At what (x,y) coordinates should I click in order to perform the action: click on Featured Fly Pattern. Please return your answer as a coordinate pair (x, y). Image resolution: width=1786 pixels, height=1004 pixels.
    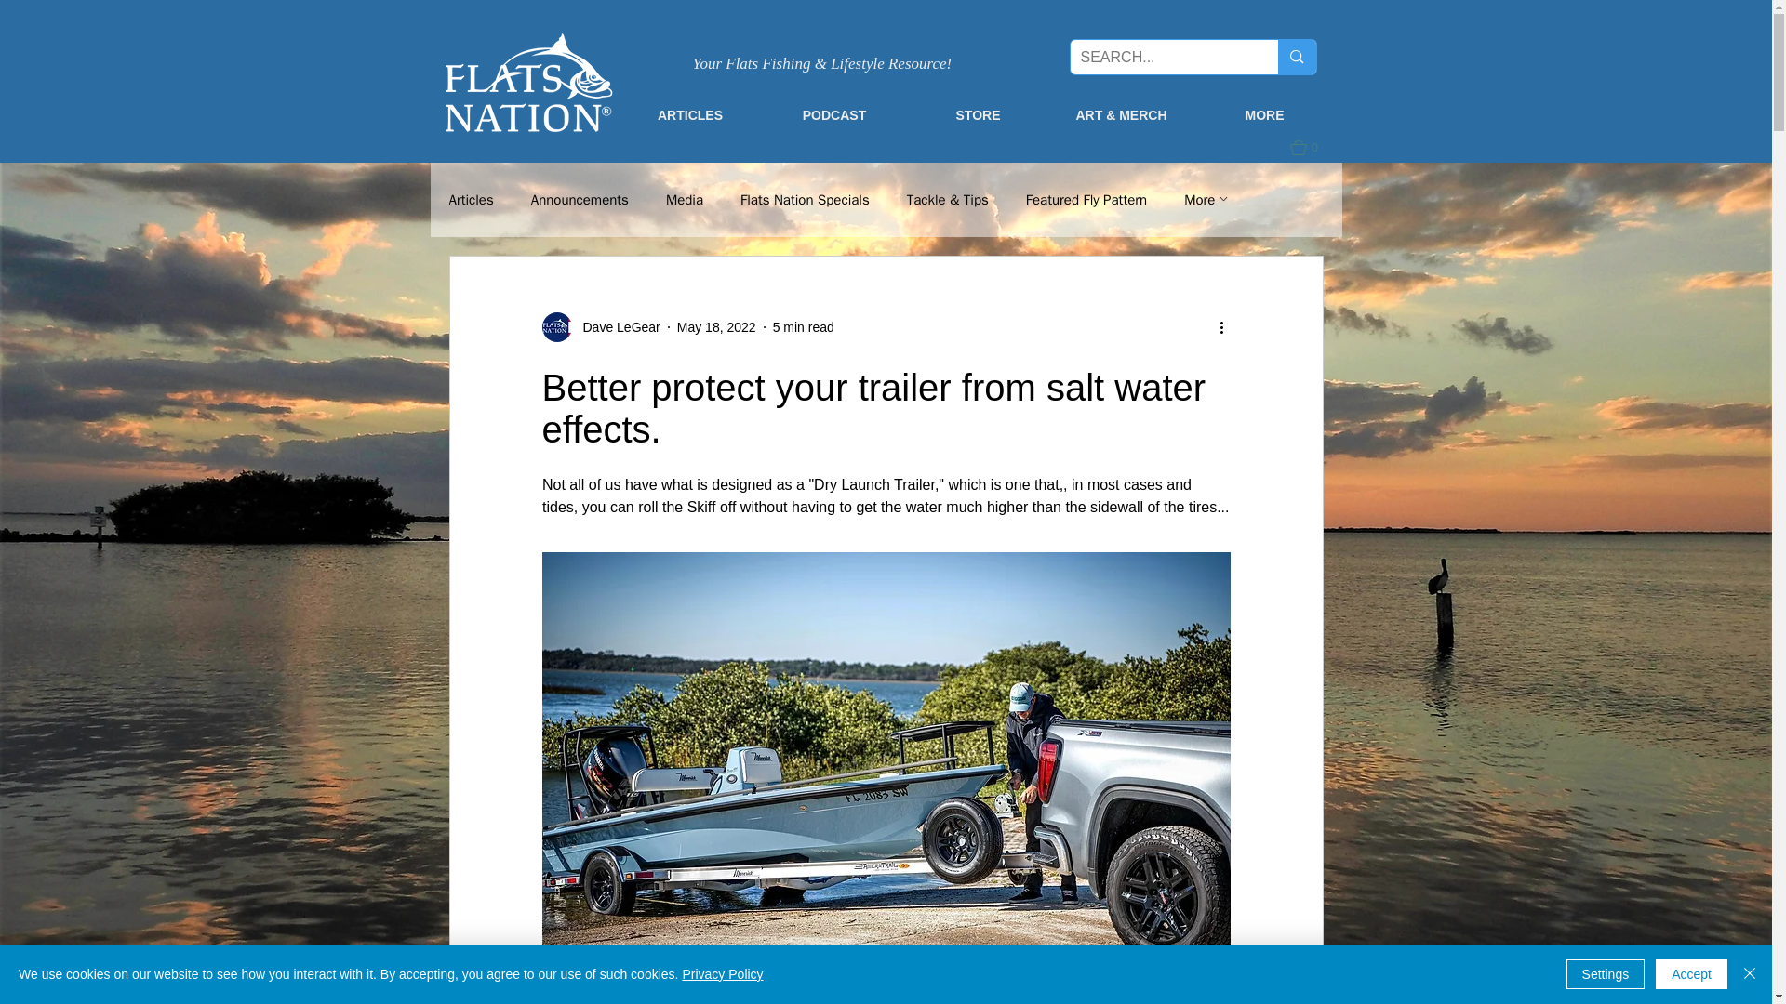
    Looking at the image, I should click on (1086, 200).